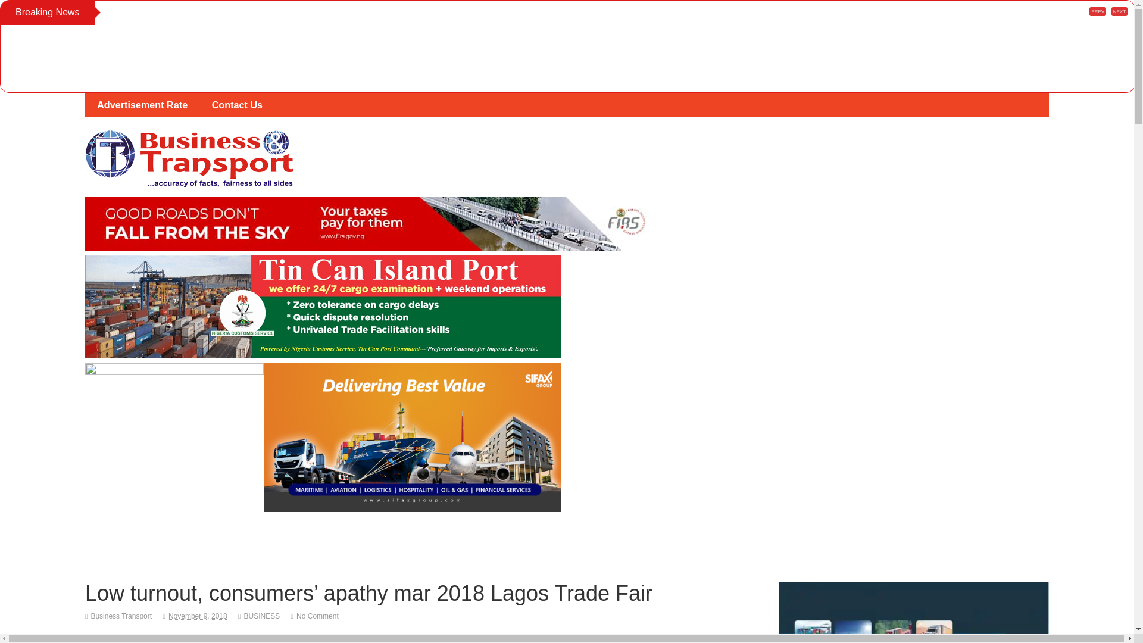 The height and width of the screenshot is (643, 1143). What do you see at coordinates (236, 104) in the screenshot?
I see `Contact Us` at bounding box center [236, 104].